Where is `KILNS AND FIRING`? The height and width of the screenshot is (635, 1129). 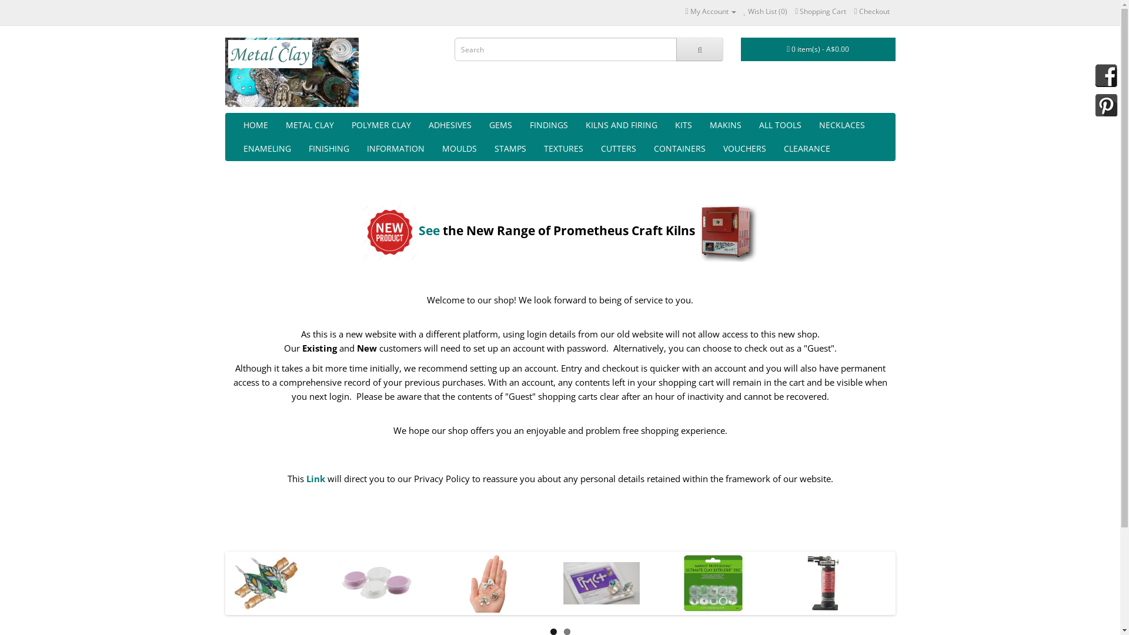 KILNS AND FIRING is located at coordinates (621, 125).